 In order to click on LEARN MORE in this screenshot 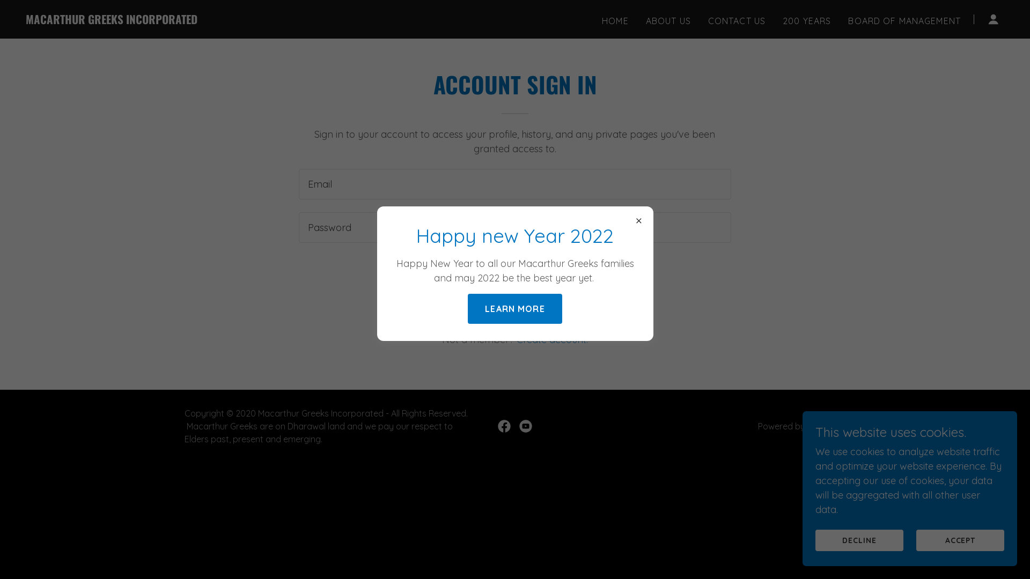, I will do `click(515, 309)`.